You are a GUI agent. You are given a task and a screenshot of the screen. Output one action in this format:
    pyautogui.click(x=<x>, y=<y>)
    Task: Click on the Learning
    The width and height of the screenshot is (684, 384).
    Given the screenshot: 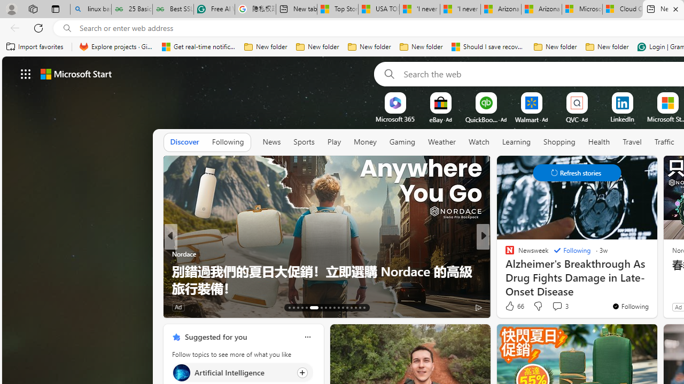 What is the action you would take?
    pyautogui.click(x=516, y=142)
    